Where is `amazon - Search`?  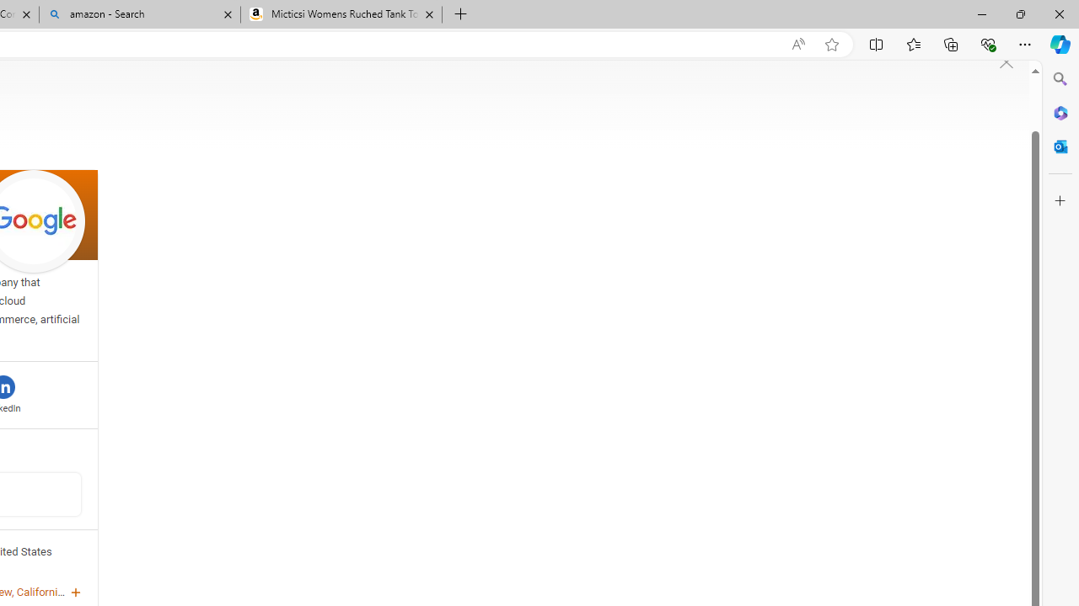 amazon - Search is located at coordinates (140, 15).